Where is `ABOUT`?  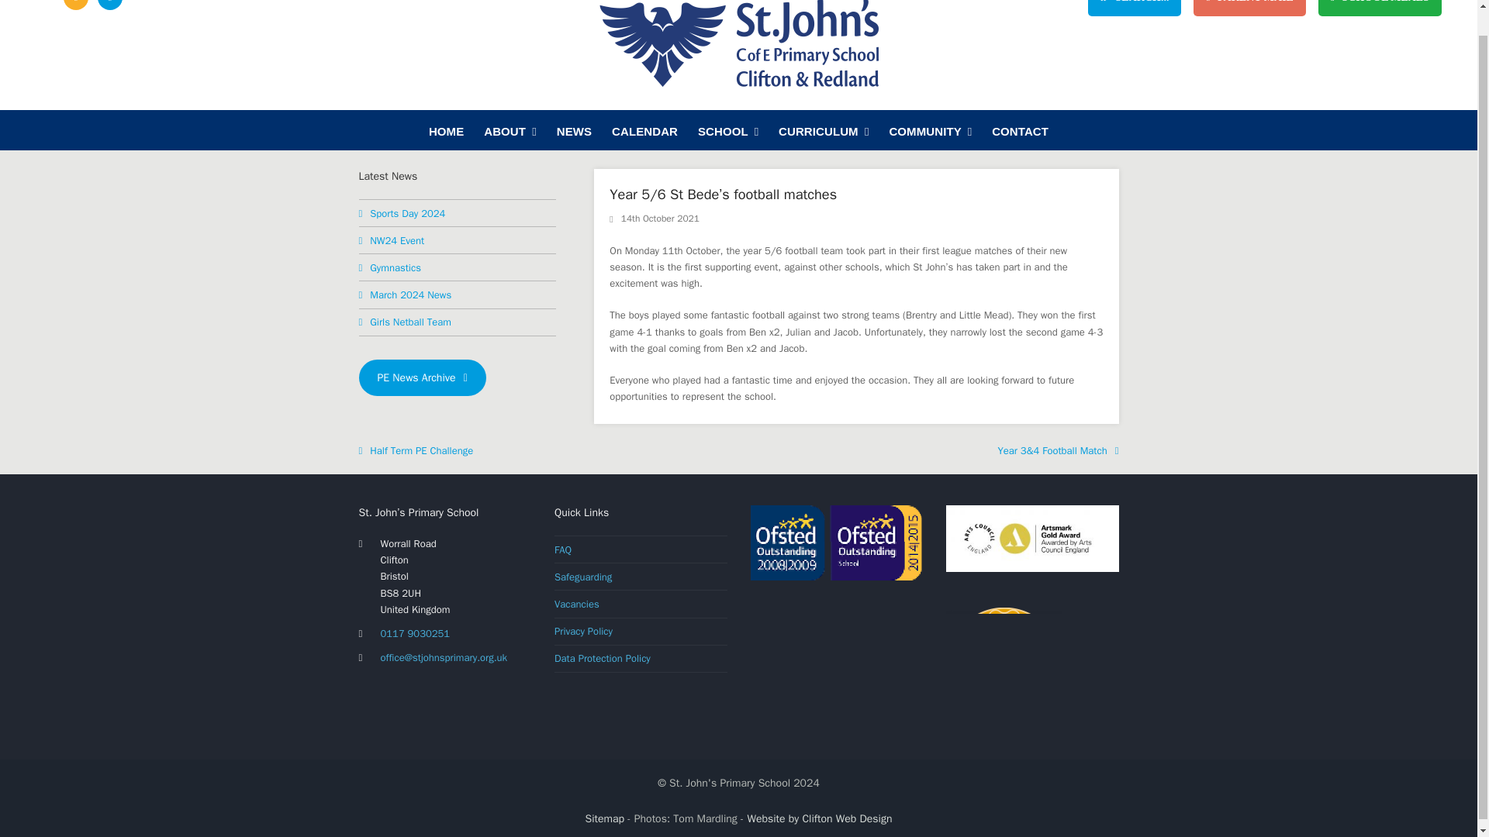 ABOUT is located at coordinates (510, 130).